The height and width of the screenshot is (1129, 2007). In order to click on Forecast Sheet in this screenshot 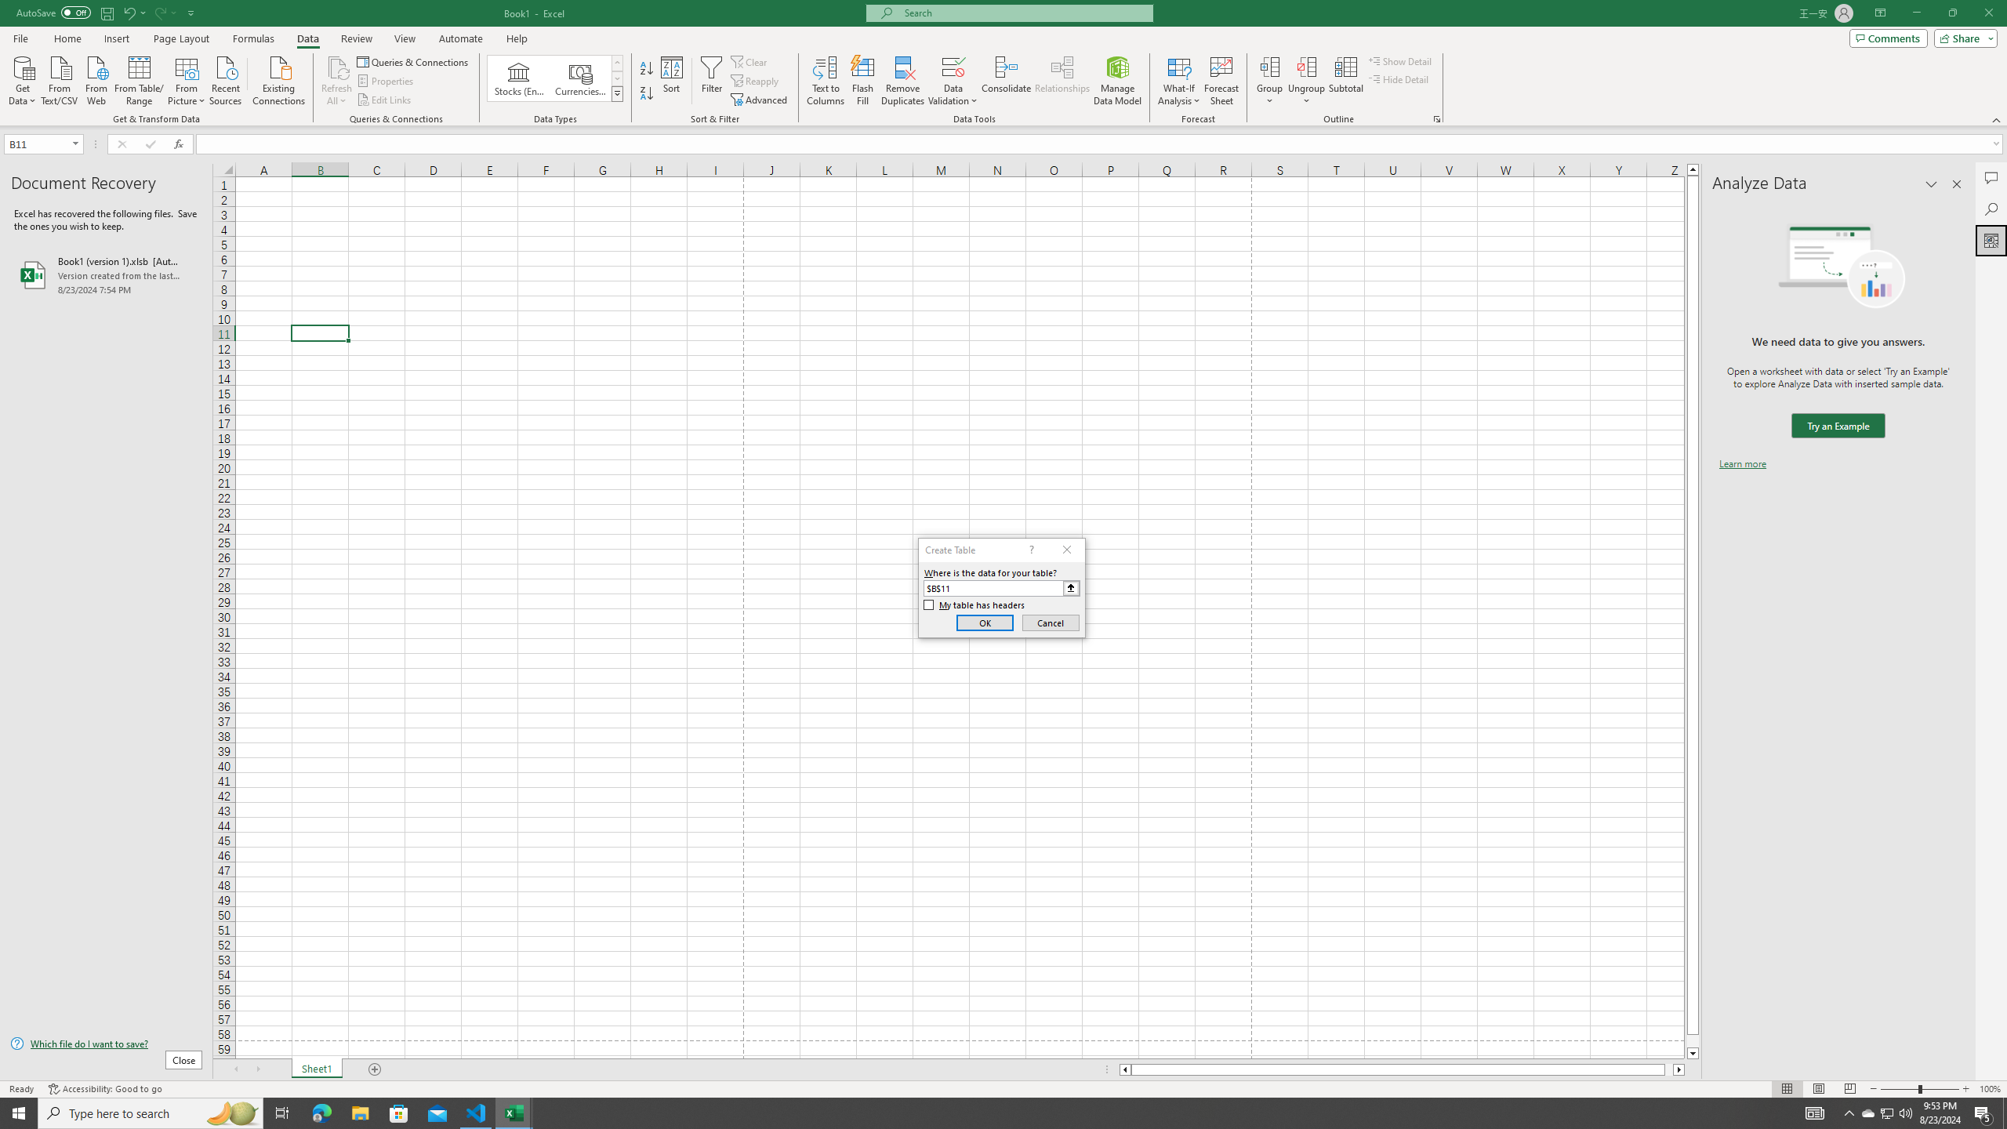, I will do `click(1221, 81)`.